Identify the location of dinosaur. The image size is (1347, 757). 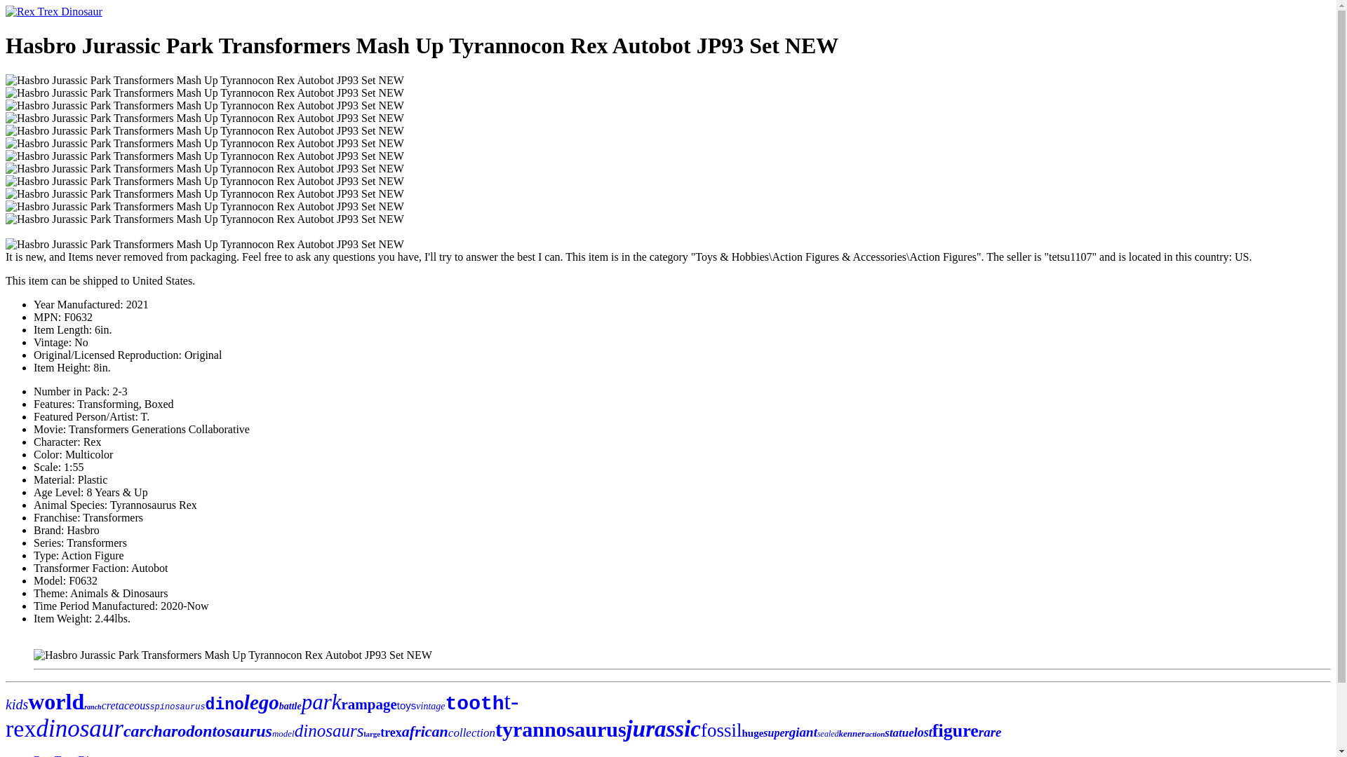
(79, 728).